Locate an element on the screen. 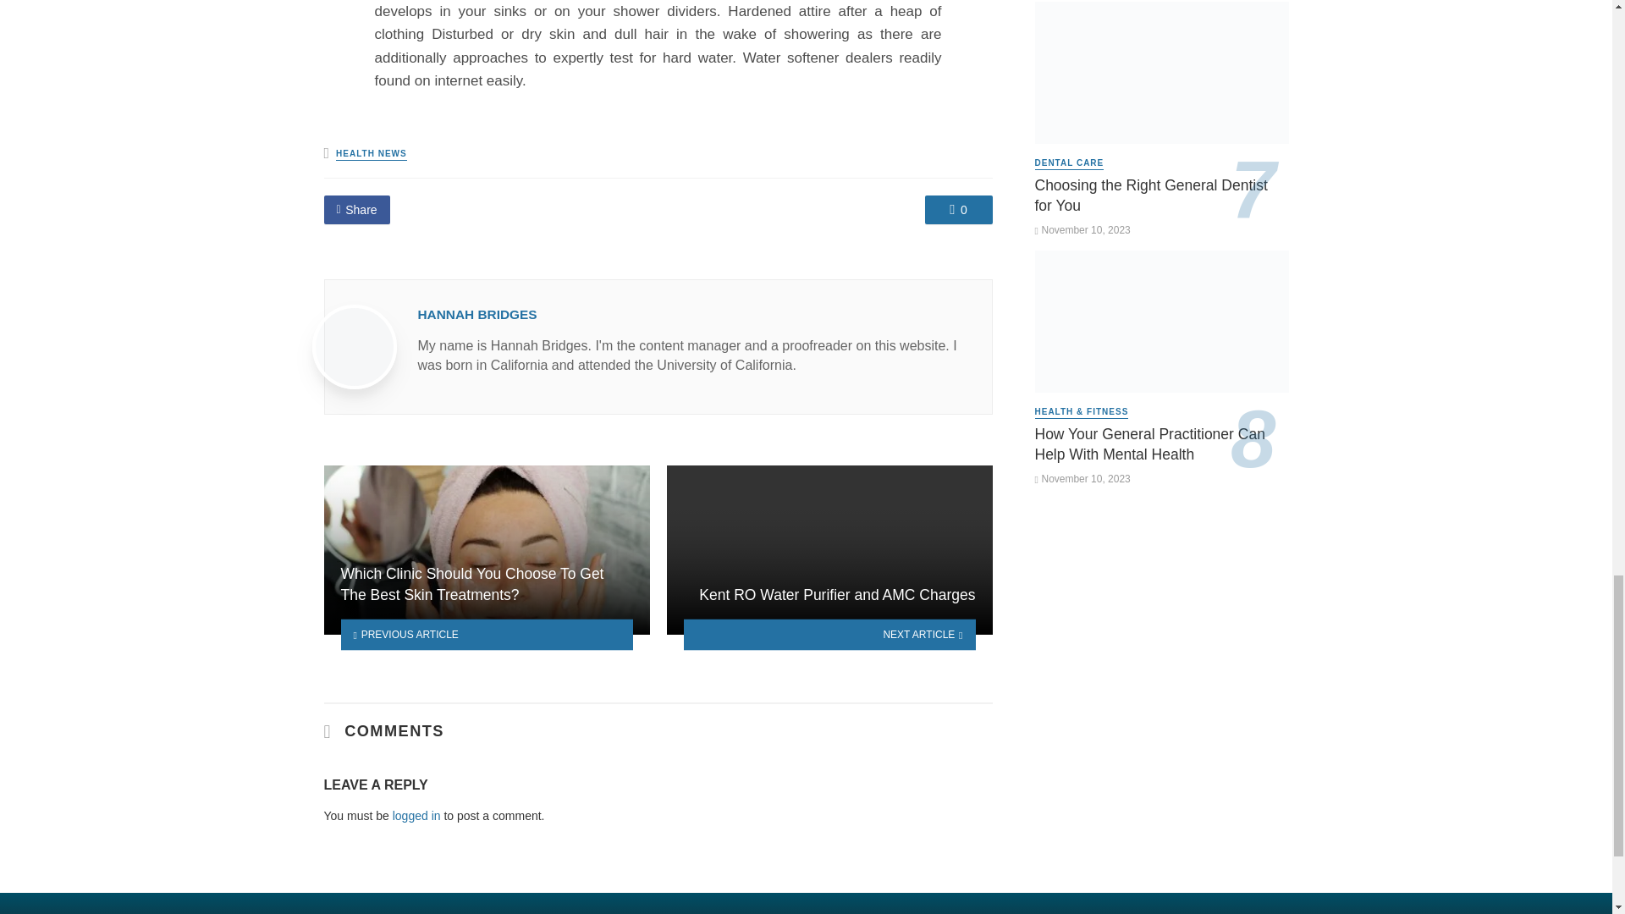 The height and width of the screenshot is (914, 1625). 0 is located at coordinates (958, 210).